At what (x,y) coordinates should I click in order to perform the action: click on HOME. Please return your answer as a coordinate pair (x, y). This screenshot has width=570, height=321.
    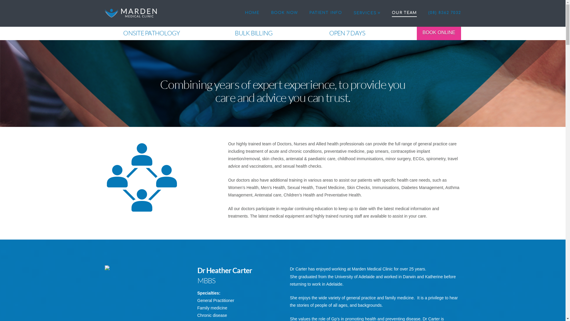
    Looking at the image, I should click on (252, 13).